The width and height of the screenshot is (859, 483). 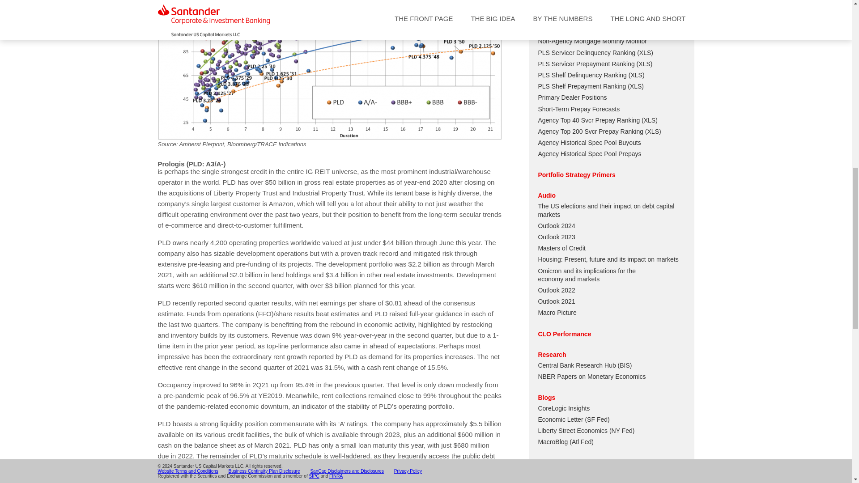 I want to click on XLS, so click(x=645, y=53).